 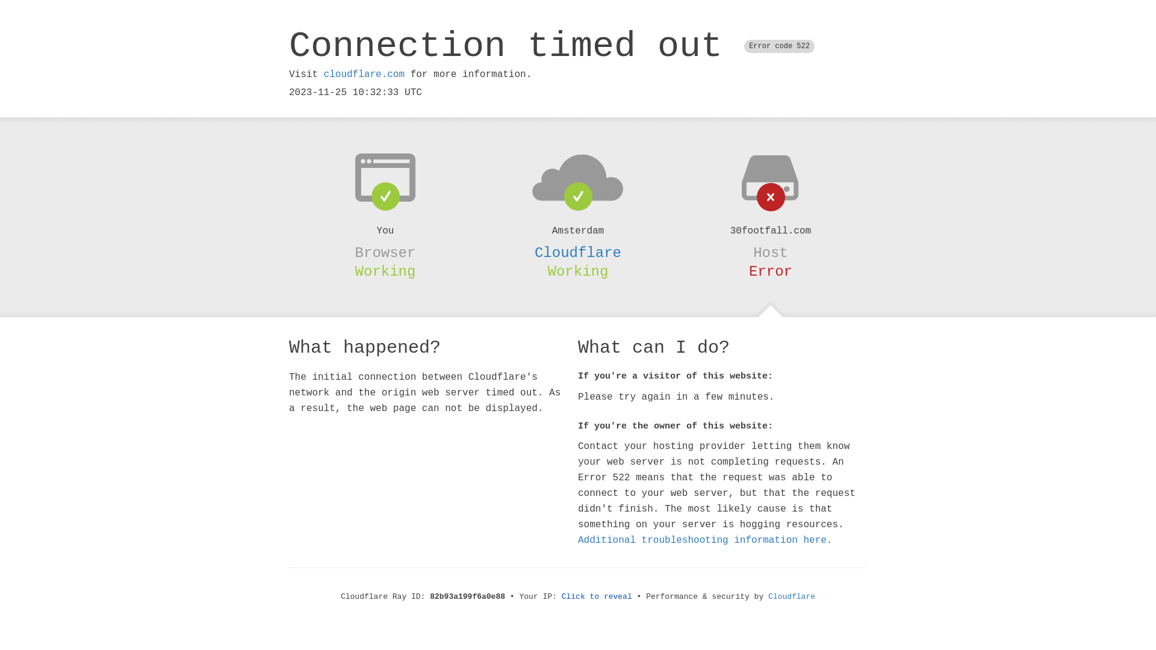 I want to click on cloudflare.com, so click(x=364, y=75).